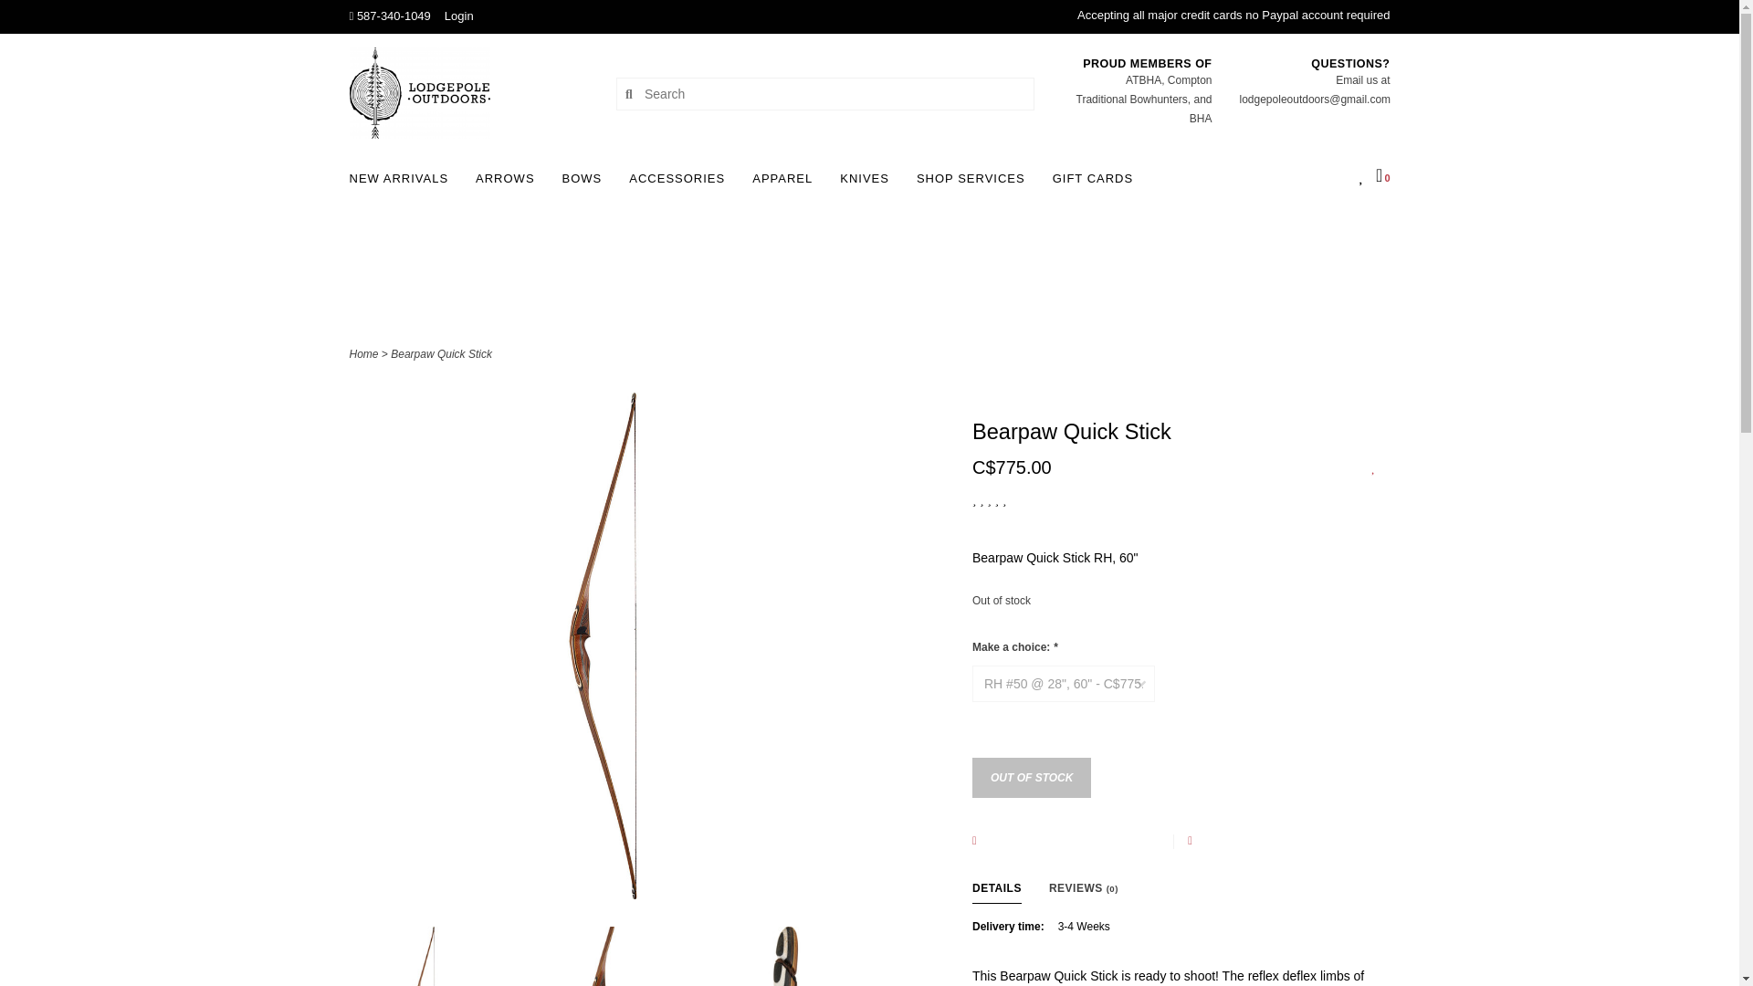  Describe the element at coordinates (458, 15) in the screenshot. I see `My account` at that location.